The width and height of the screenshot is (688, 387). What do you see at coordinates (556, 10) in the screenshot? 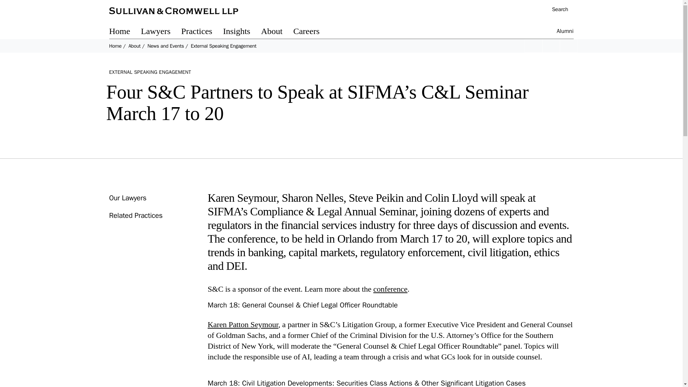
I see `Search` at bounding box center [556, 10].